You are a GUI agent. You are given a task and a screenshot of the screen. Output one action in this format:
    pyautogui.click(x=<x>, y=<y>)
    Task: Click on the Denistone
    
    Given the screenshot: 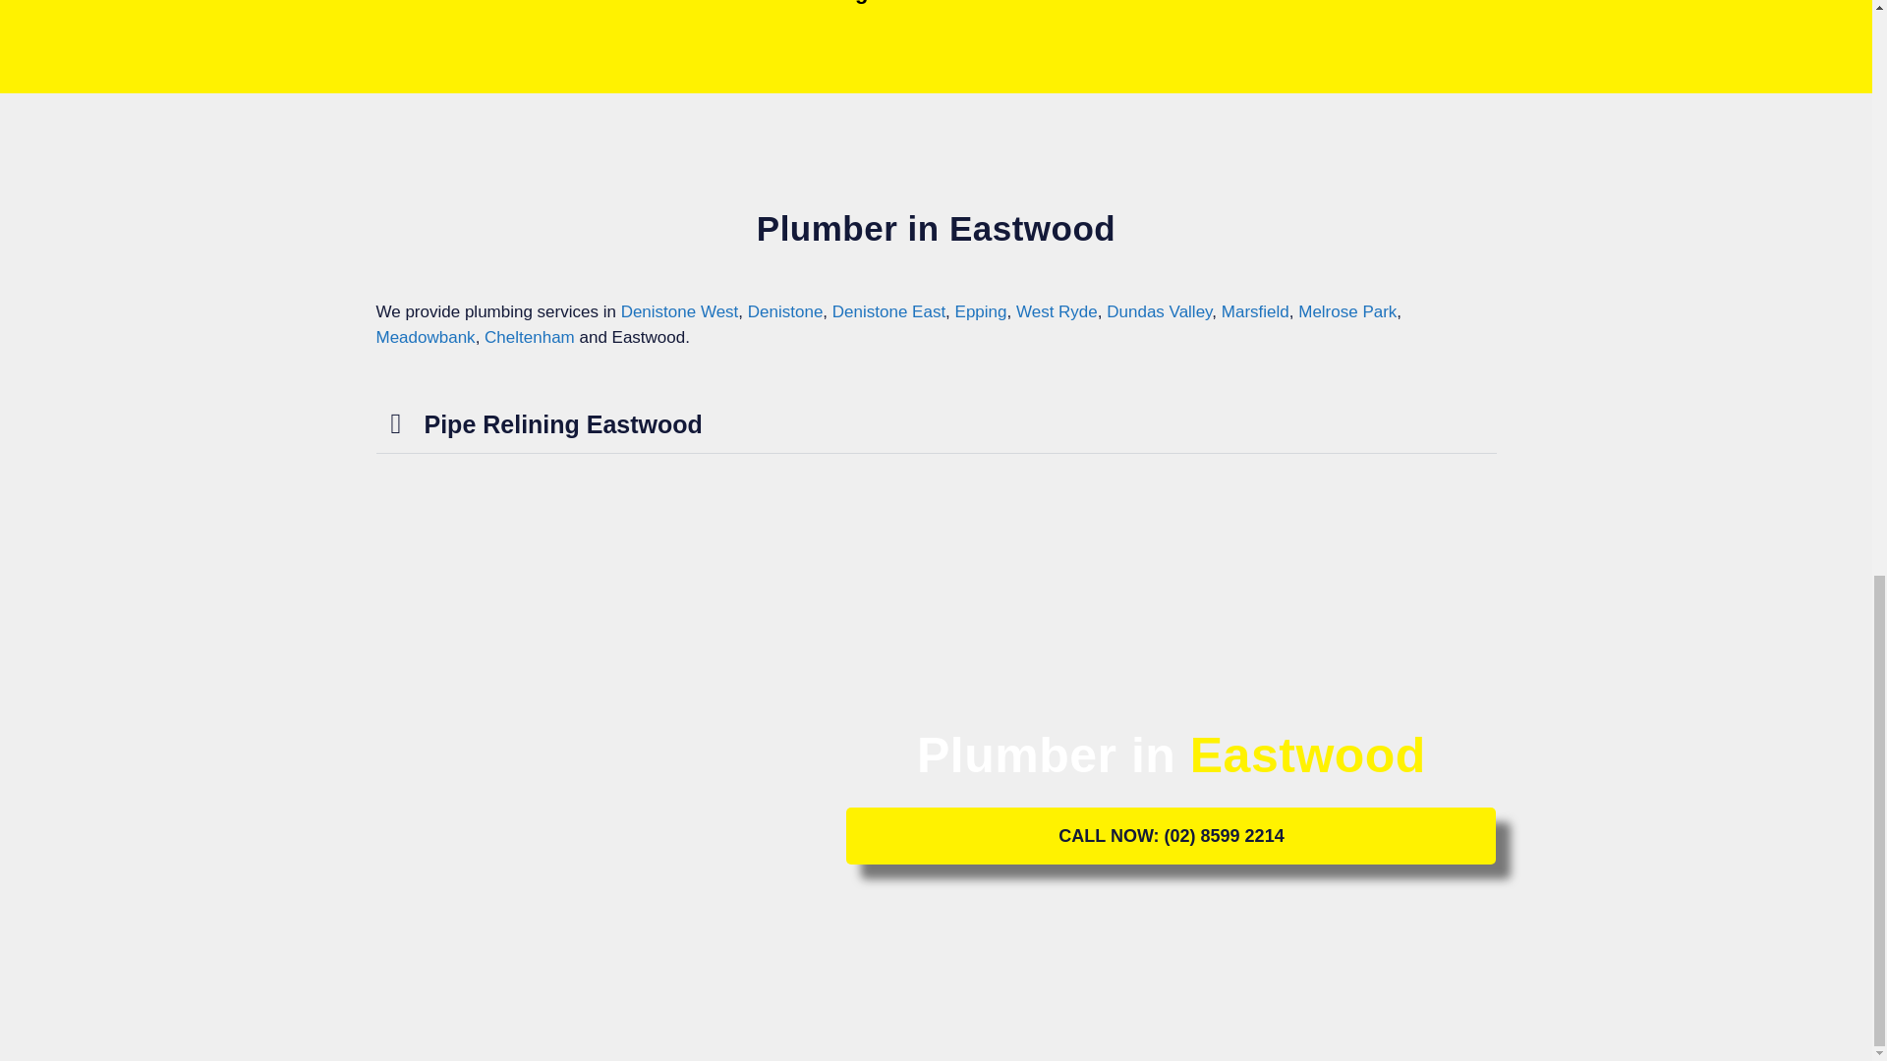 What is the action you would take?
    pyautogui.click(x=784, y=311)
    